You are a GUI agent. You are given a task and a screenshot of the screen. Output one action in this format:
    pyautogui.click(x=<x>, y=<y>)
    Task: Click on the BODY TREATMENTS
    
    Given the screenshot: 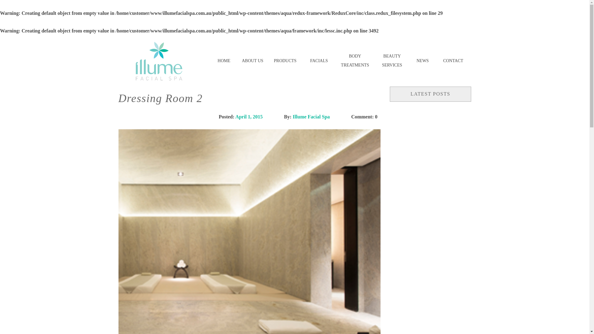 What is the action you would take?
    pyautogui.click(x=355, y=61)
    